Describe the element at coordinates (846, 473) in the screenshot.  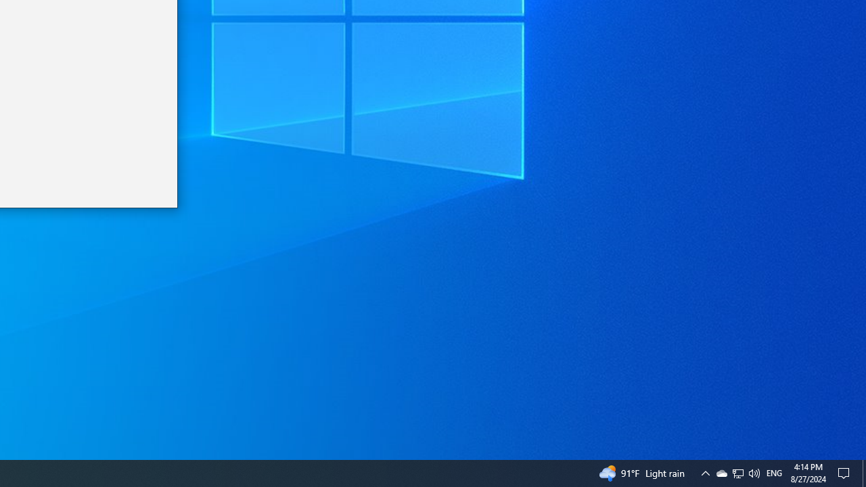
I see `Action Center, No new notifications` at that location.